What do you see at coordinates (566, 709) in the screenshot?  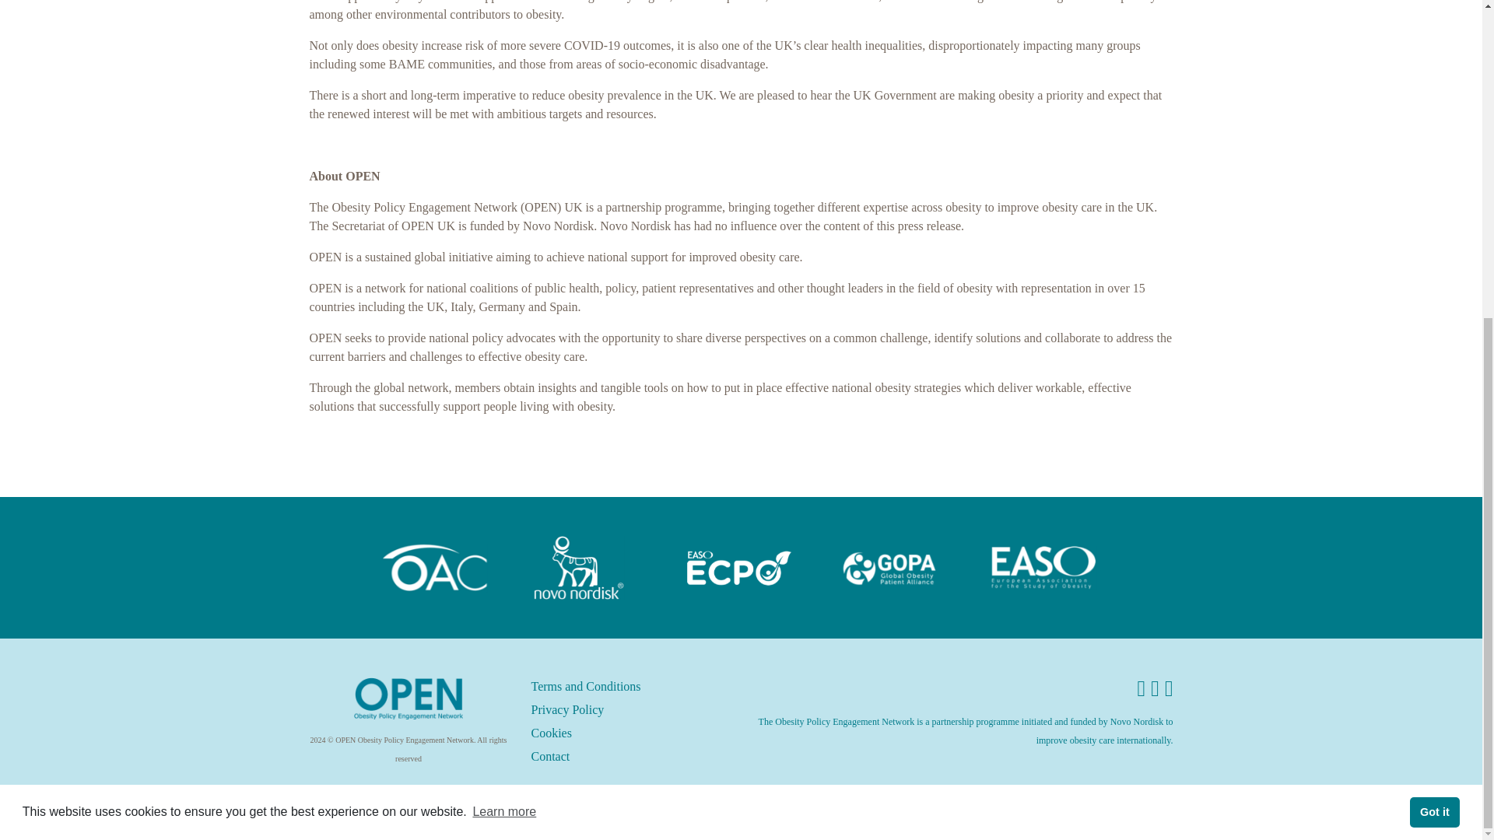 I see `Privacy Policy` at bounding box center [566, 709].